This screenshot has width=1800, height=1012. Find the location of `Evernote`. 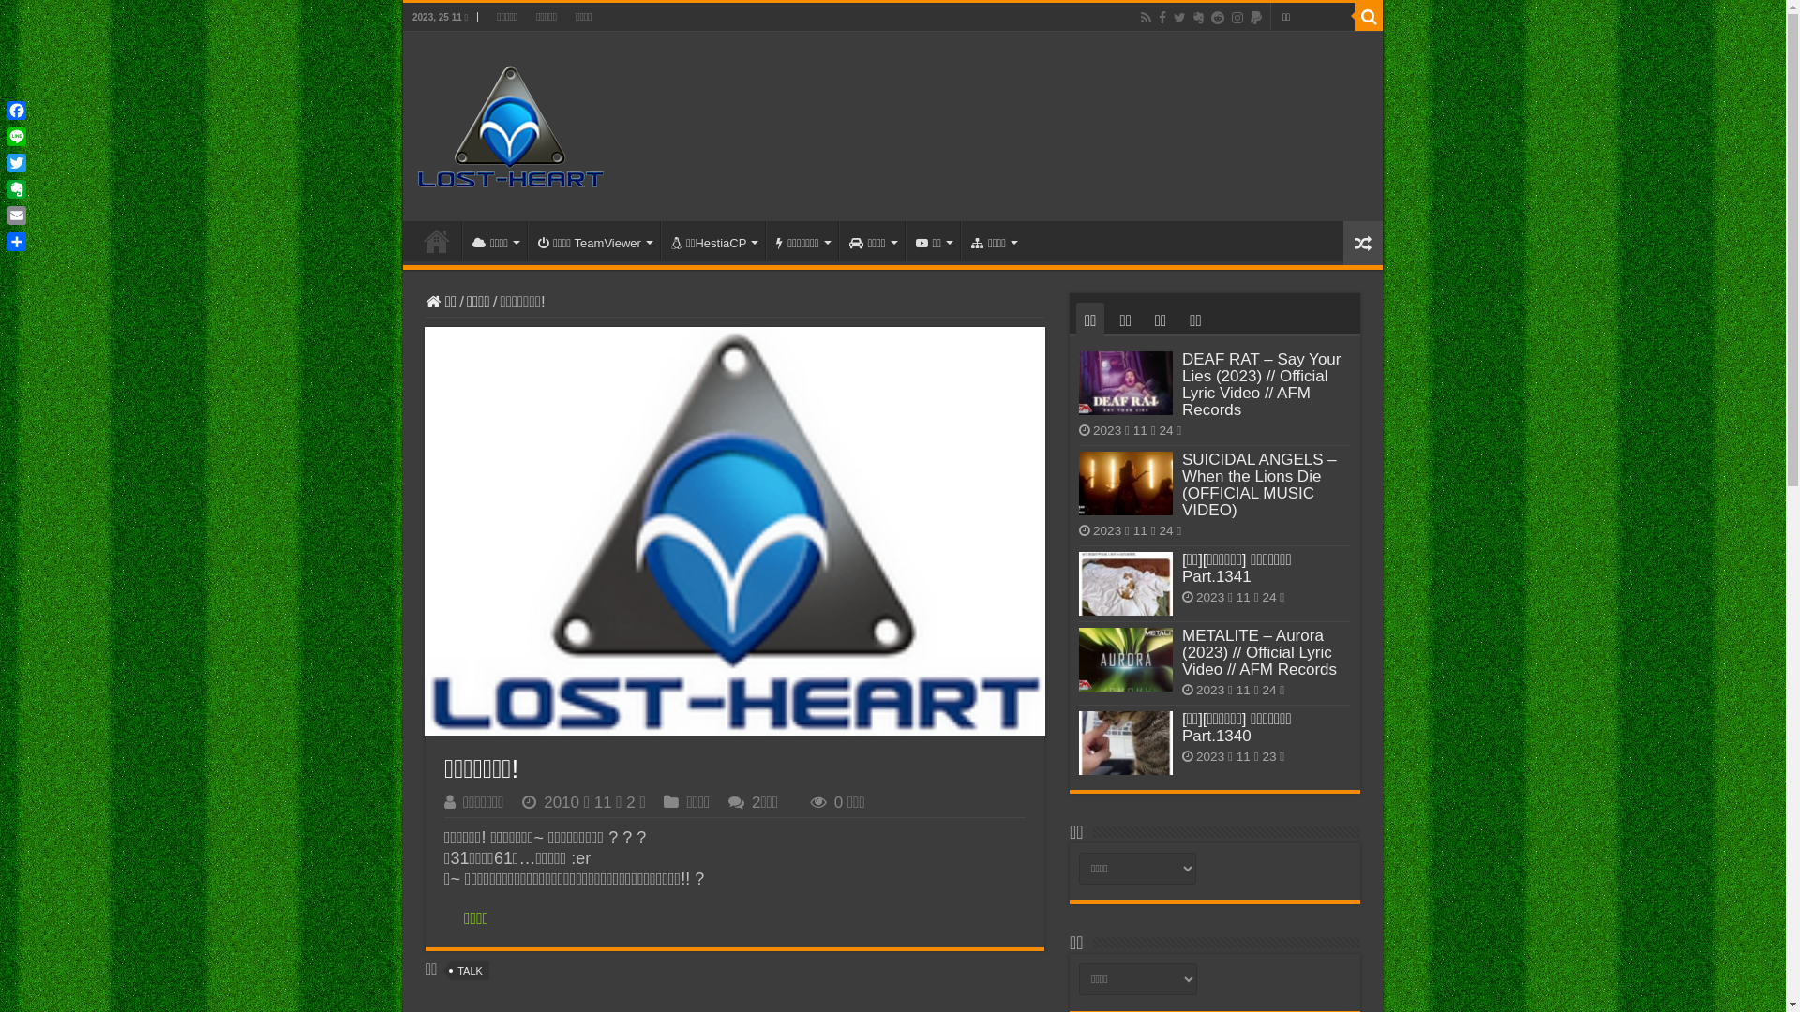

Evernote is located at coordinates (17, 189).